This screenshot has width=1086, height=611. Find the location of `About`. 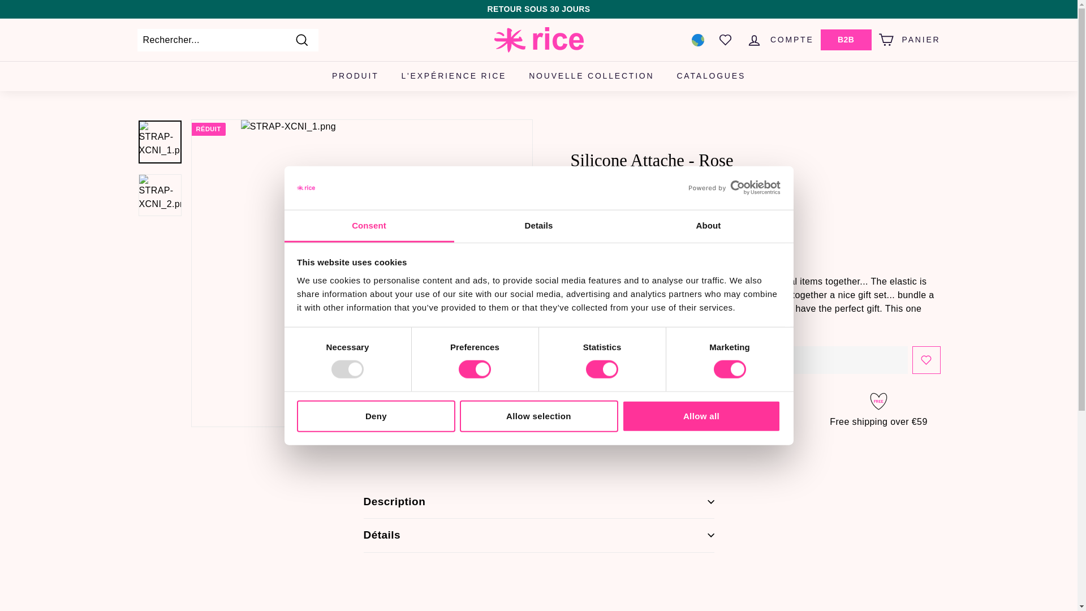

About is located at coordinates (708, 226).